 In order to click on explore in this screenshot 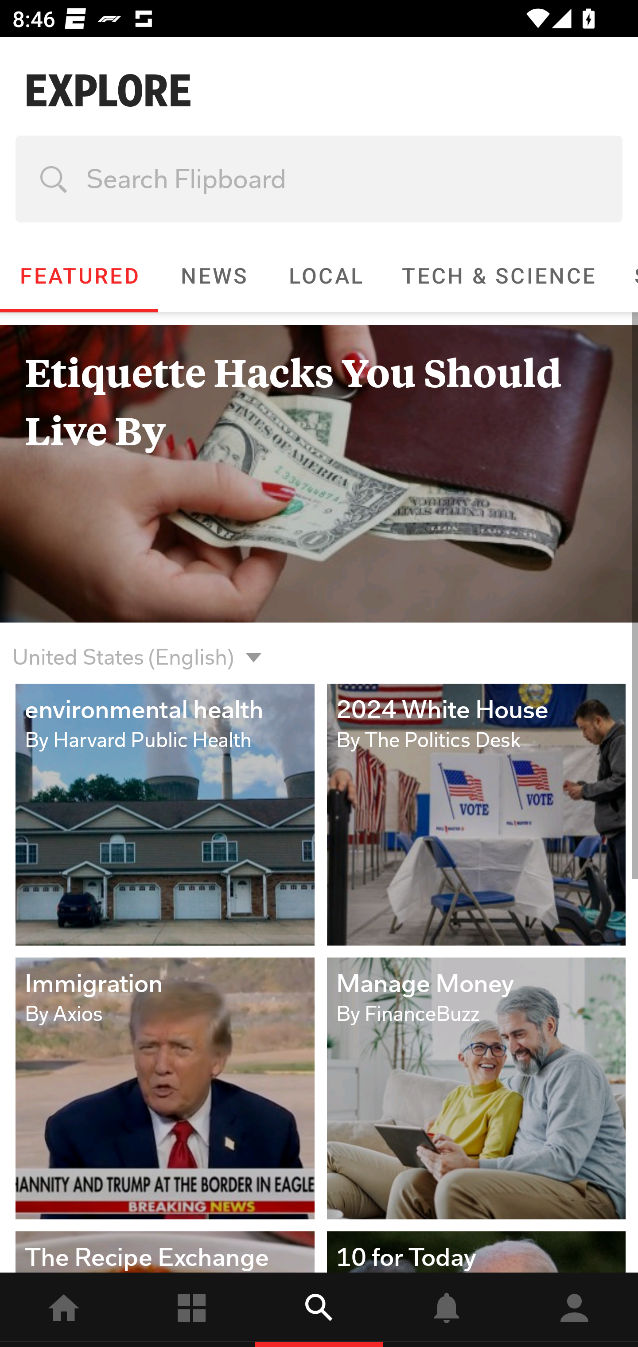, I will do `click(319, 1310)`.